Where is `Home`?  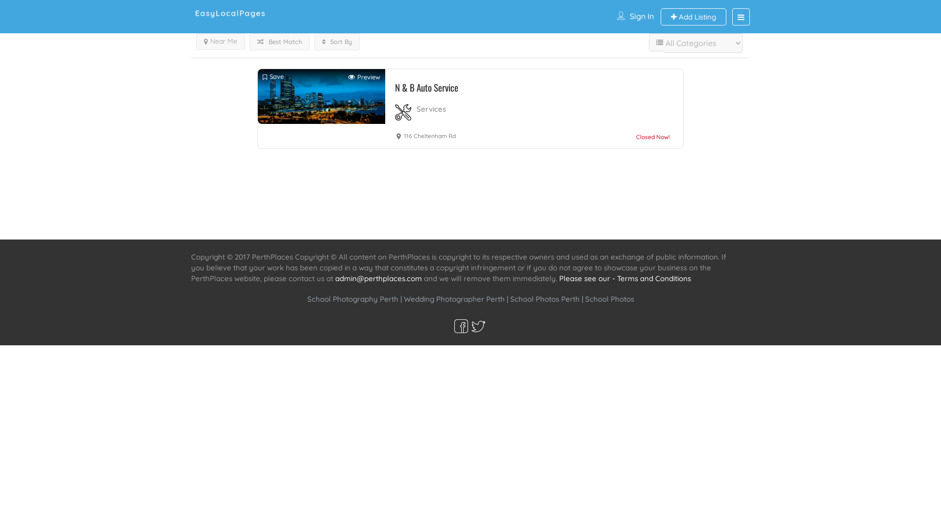 Home is located at coordinates (379, 221).